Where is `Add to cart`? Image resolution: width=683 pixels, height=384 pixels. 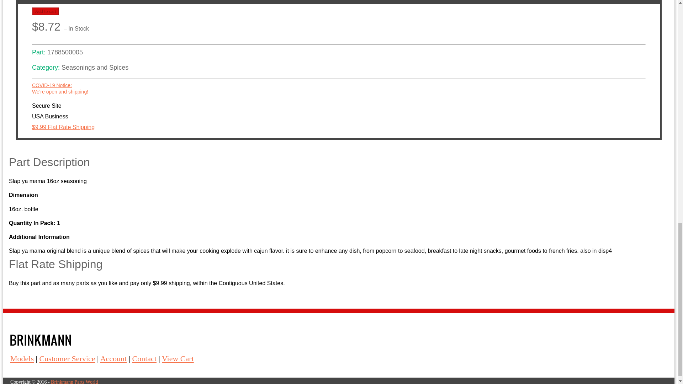
Add to cart is located at coordinates (178, 358).